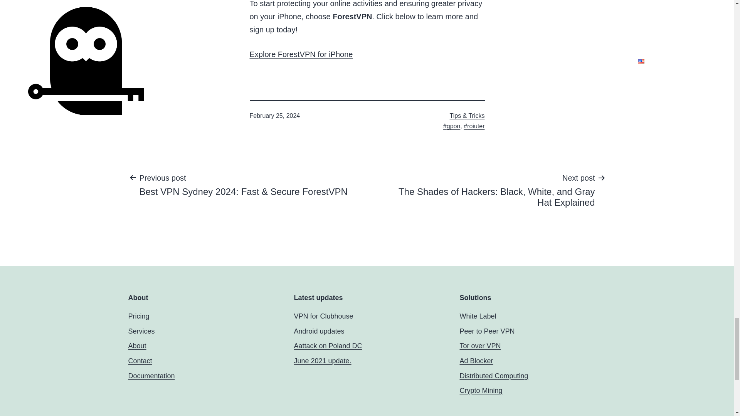 The width and height of the screenshot is (740, 416). Describe the element at coordinates (322, 361) in the screenshot. I see `June 2021 update.` at that location.